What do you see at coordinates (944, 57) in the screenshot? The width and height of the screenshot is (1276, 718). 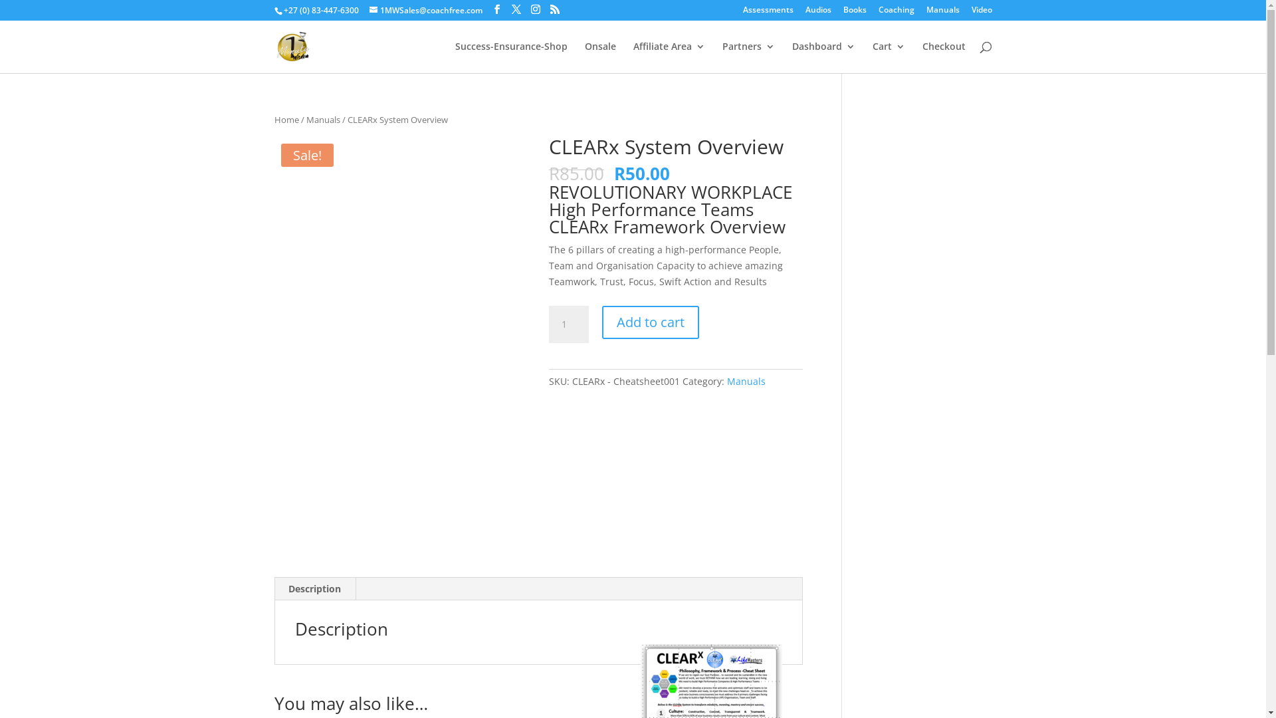 I see `Checkout` at bounding box center [944, 57].